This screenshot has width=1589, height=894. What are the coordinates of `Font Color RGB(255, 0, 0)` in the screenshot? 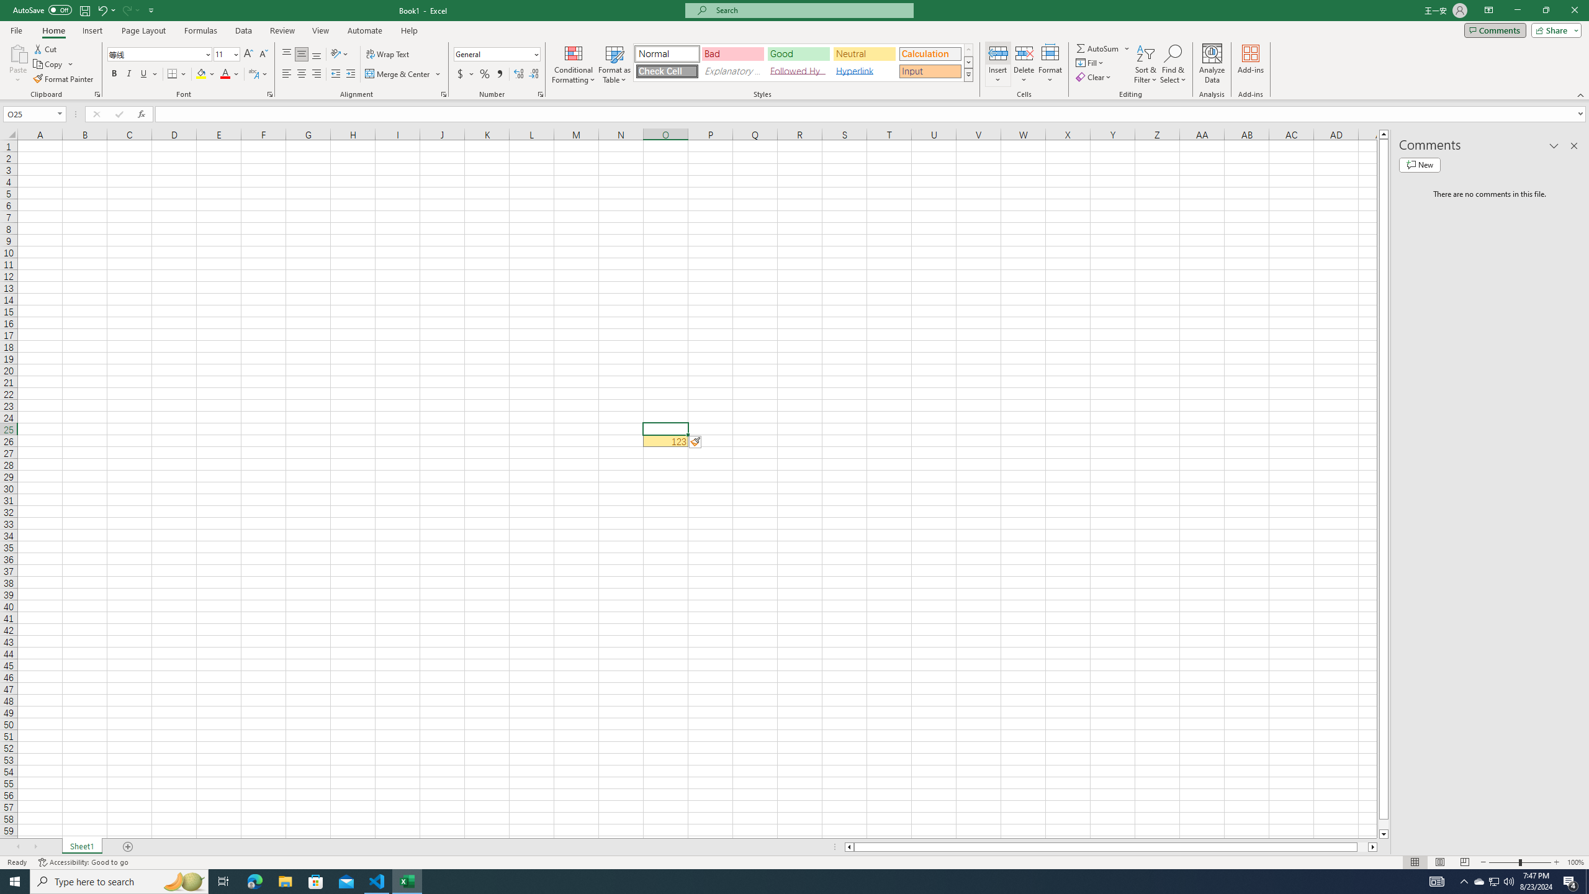 It's located at (225, 74).